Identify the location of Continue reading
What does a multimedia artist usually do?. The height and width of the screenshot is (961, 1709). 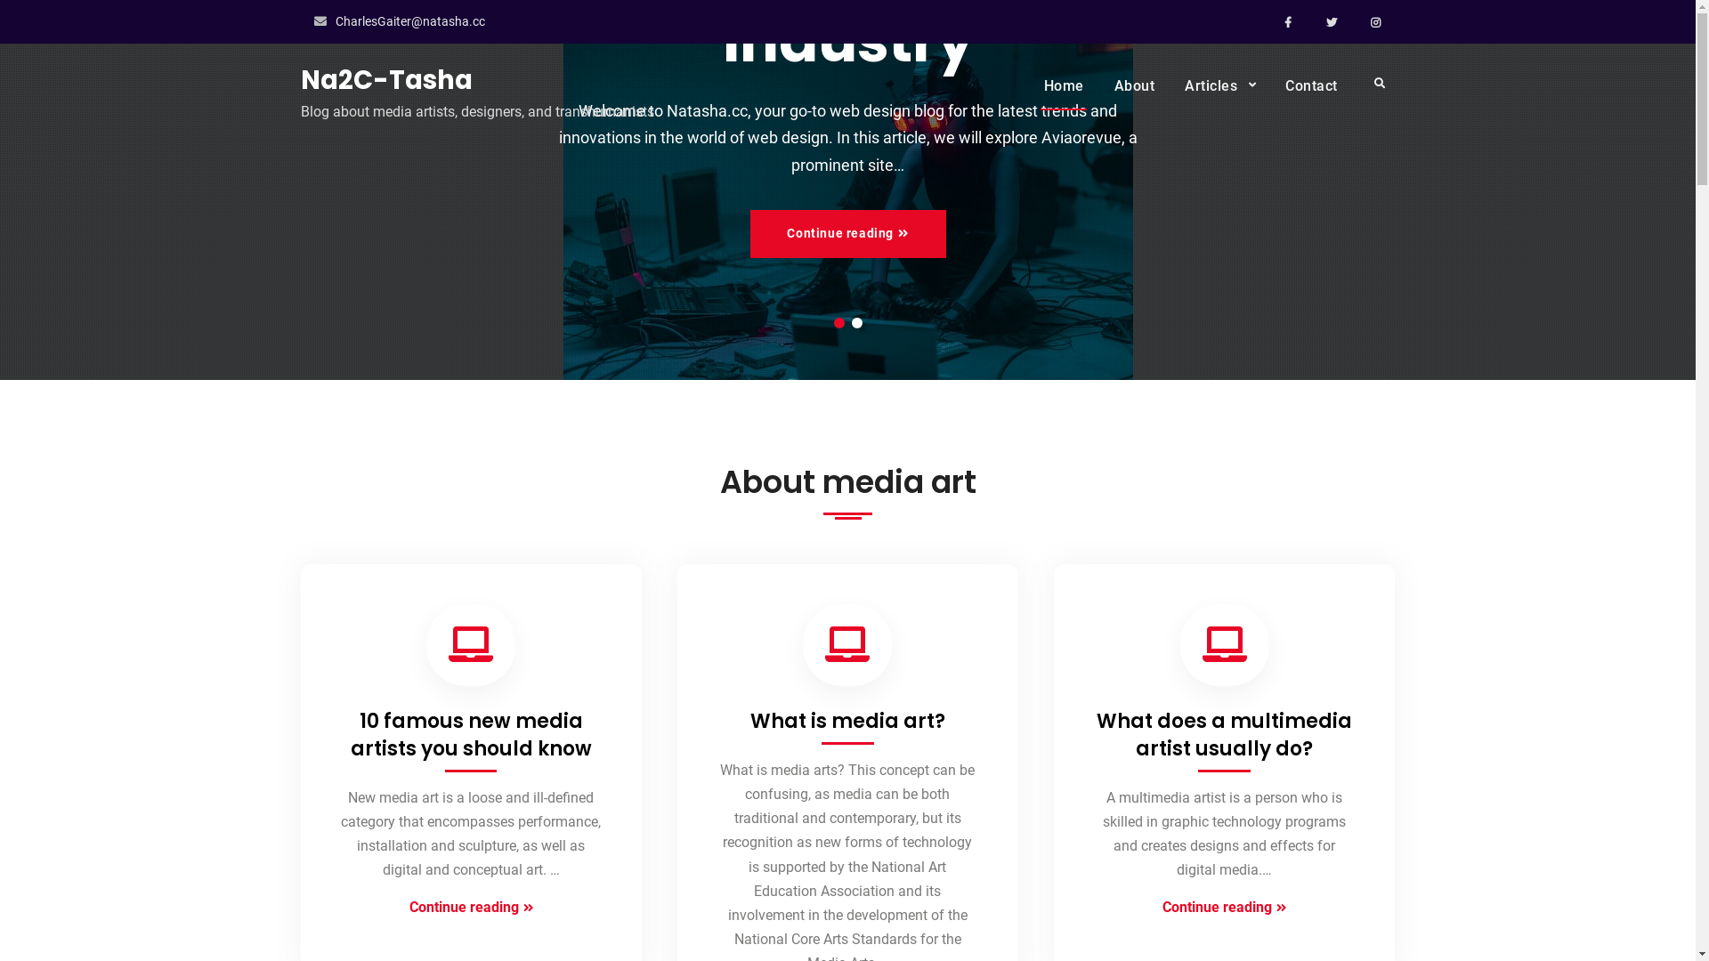
(1225, 908).